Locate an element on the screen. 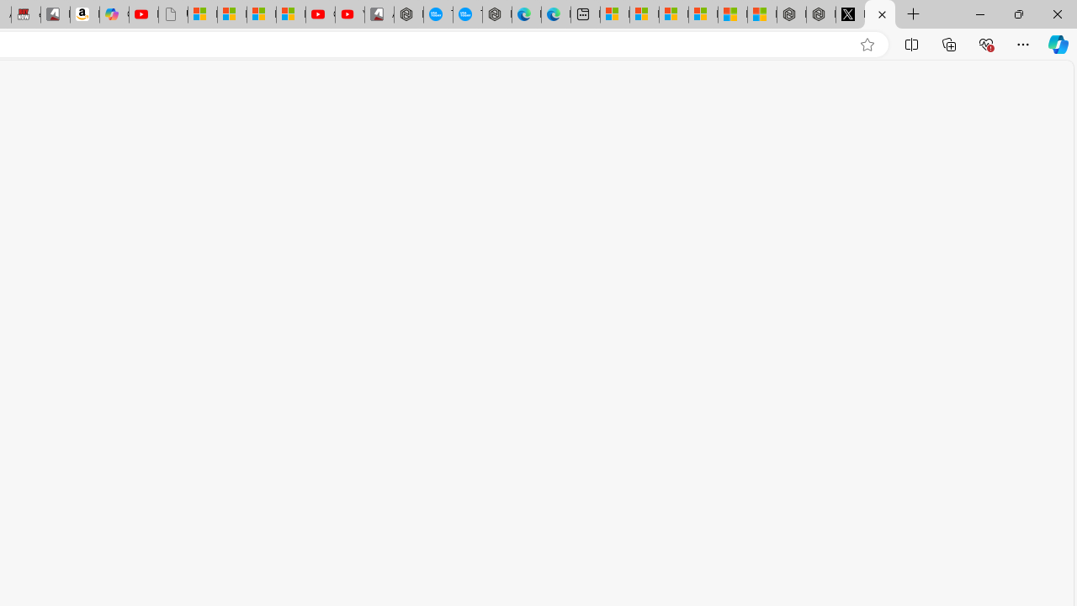 The width and height of the screenshot is (1077, 606). YouTube Kids - An App Created for Kids to Explore Content is located at coordinates (350, 15).